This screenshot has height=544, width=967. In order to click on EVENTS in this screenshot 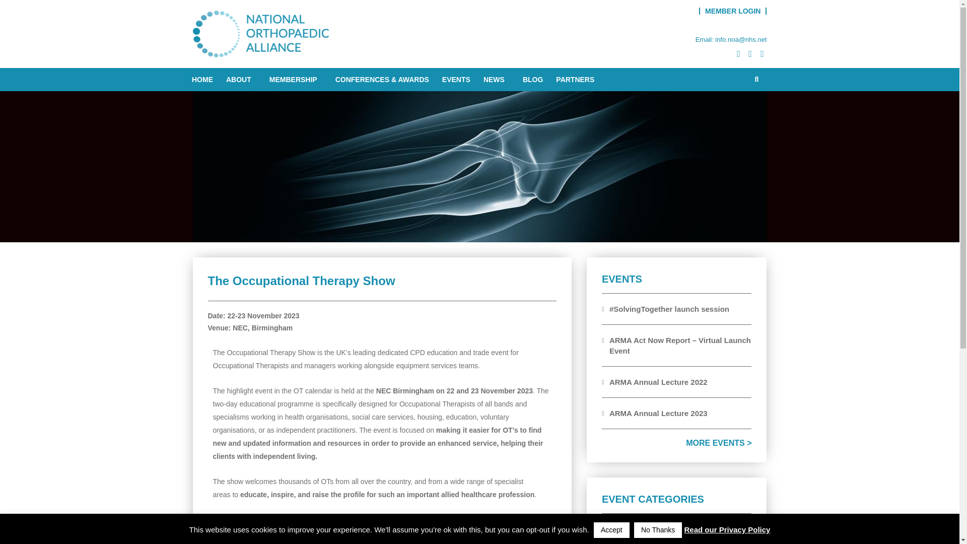, I will do `click(456, 80)`.